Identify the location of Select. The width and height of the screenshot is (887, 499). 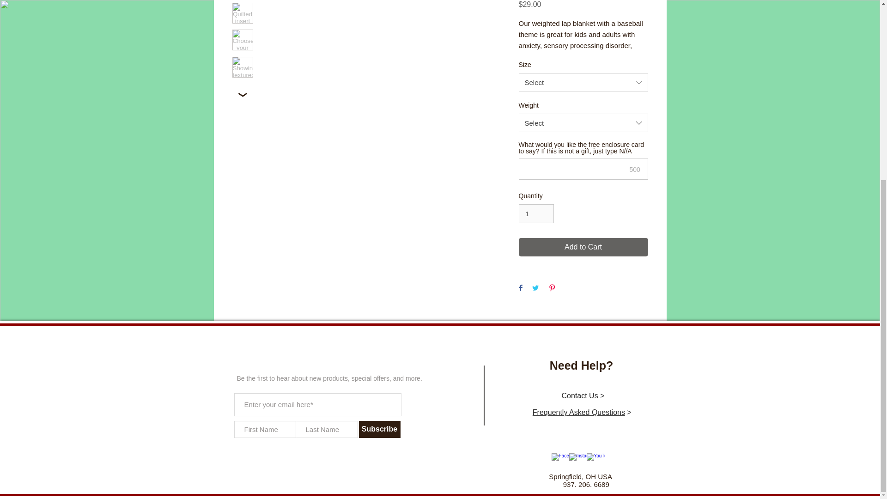
(583, 82).